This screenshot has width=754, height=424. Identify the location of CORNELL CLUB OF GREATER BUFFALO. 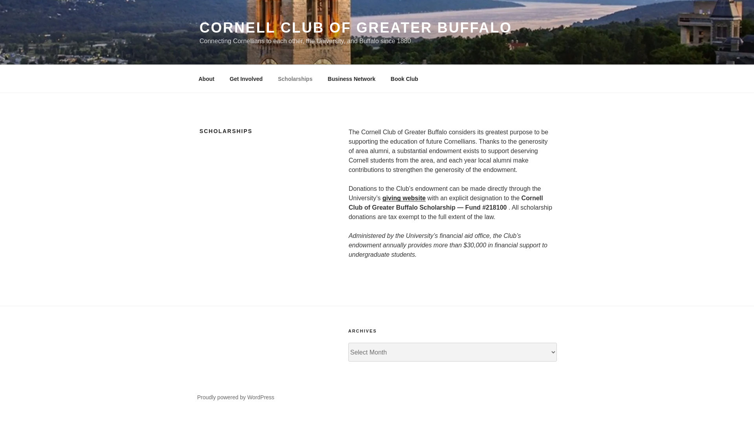
(356, 27).